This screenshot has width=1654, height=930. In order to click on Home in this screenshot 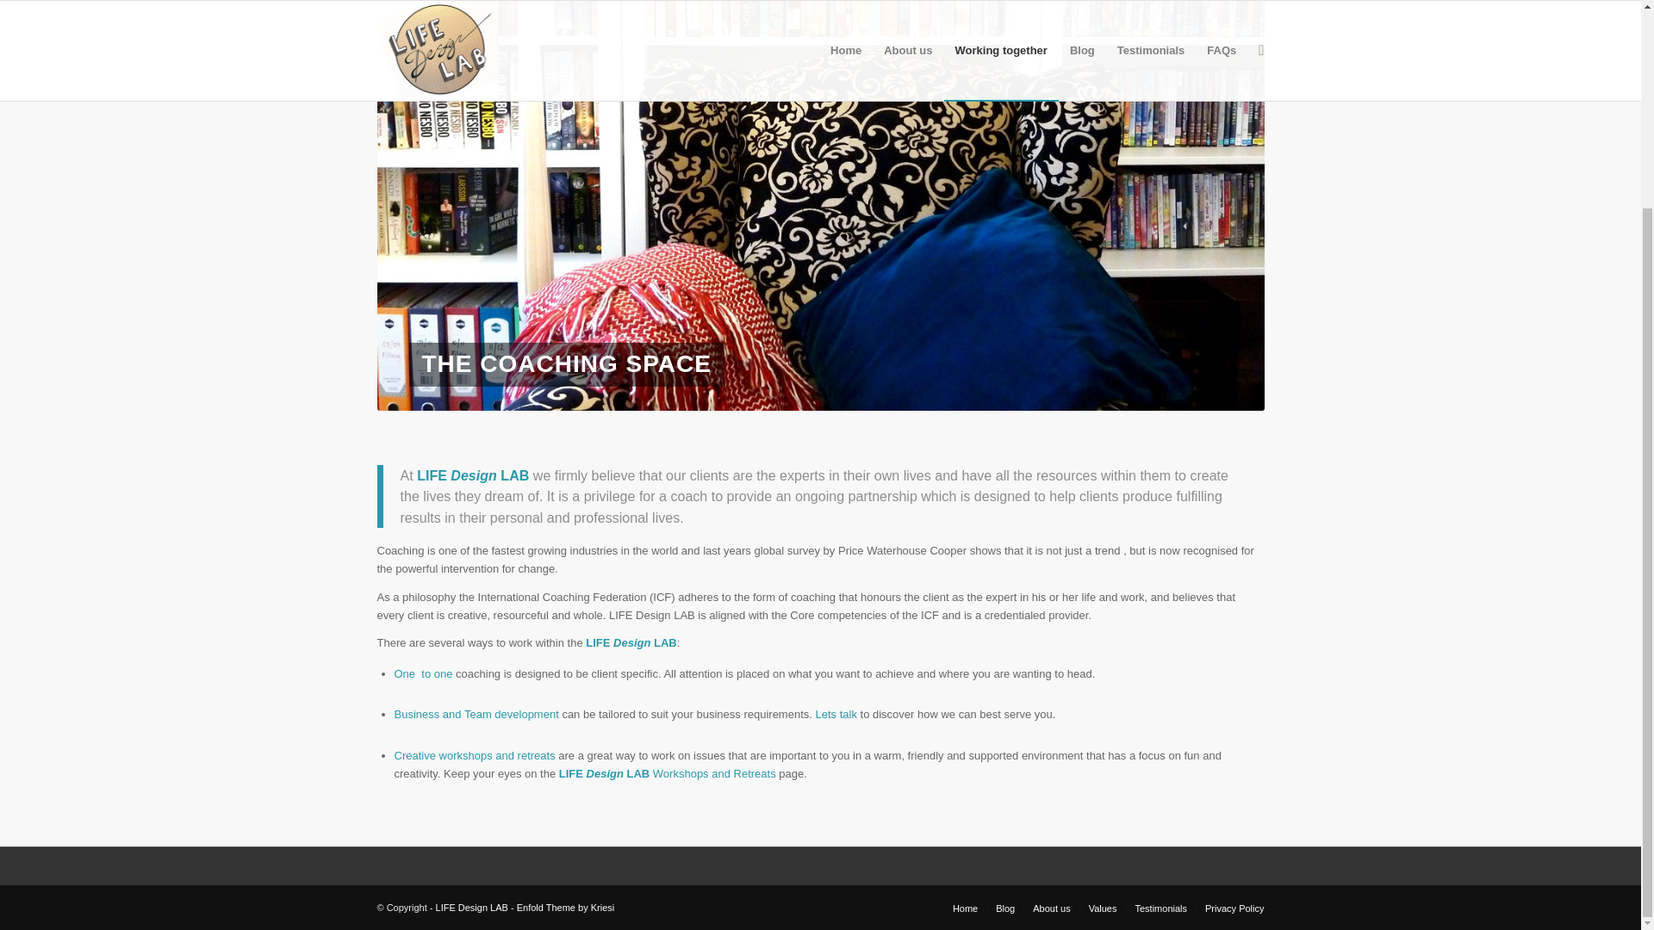, I will do `click(965, 908)`.